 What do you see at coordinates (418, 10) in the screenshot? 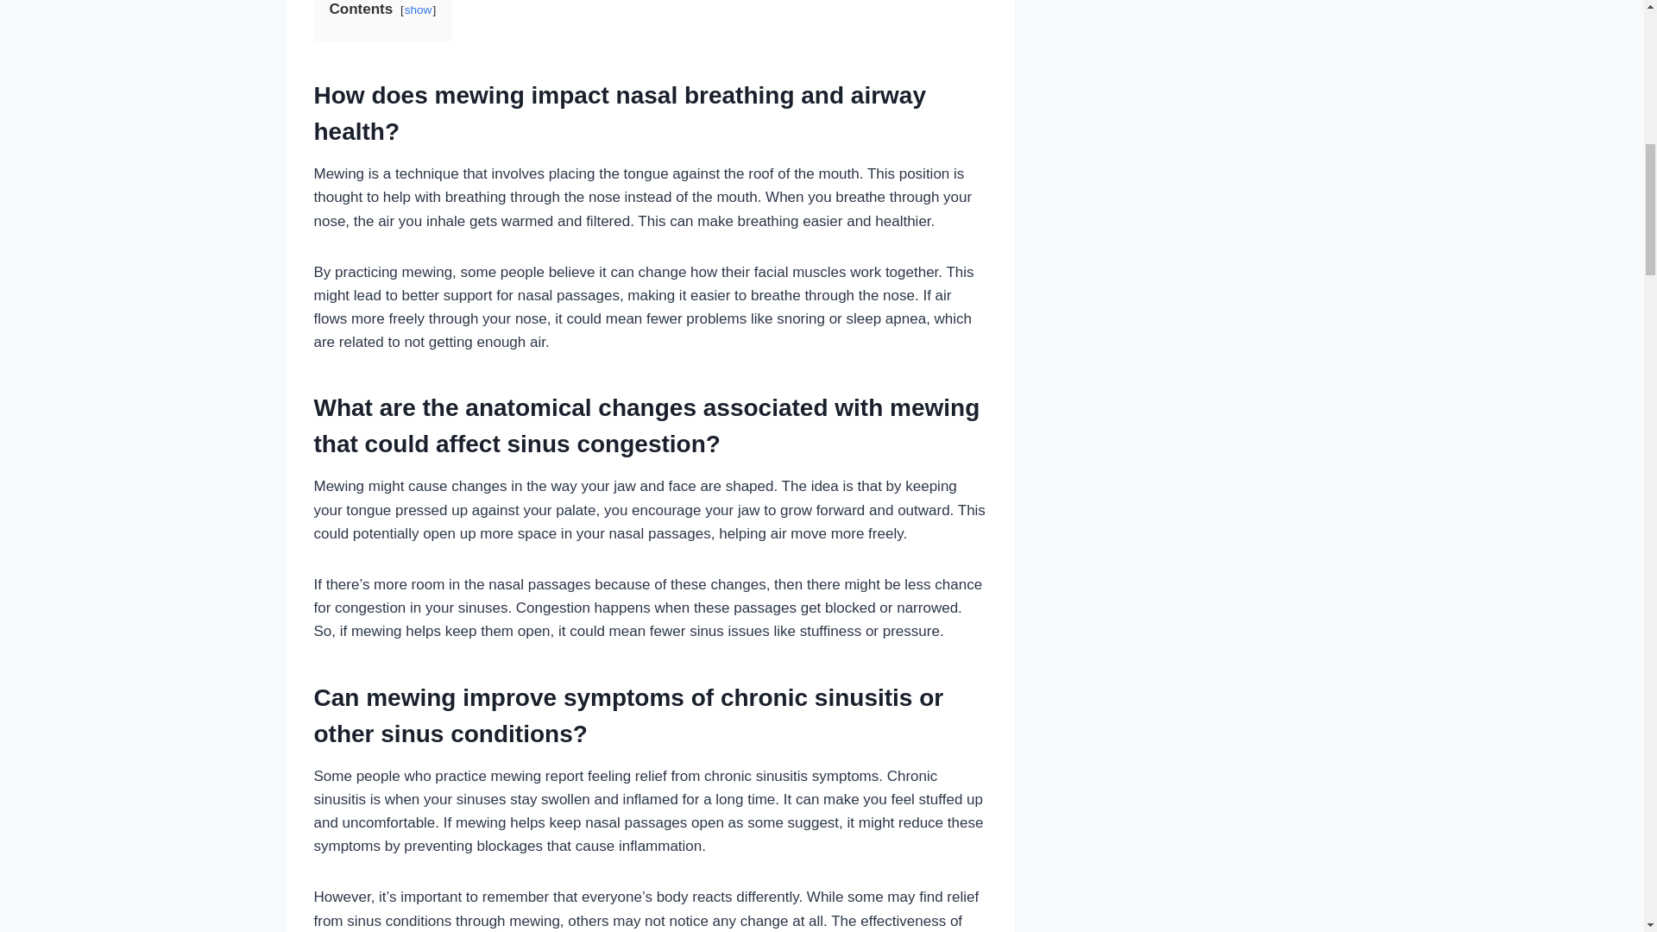
I see `show` at bounding box center [418, 10].